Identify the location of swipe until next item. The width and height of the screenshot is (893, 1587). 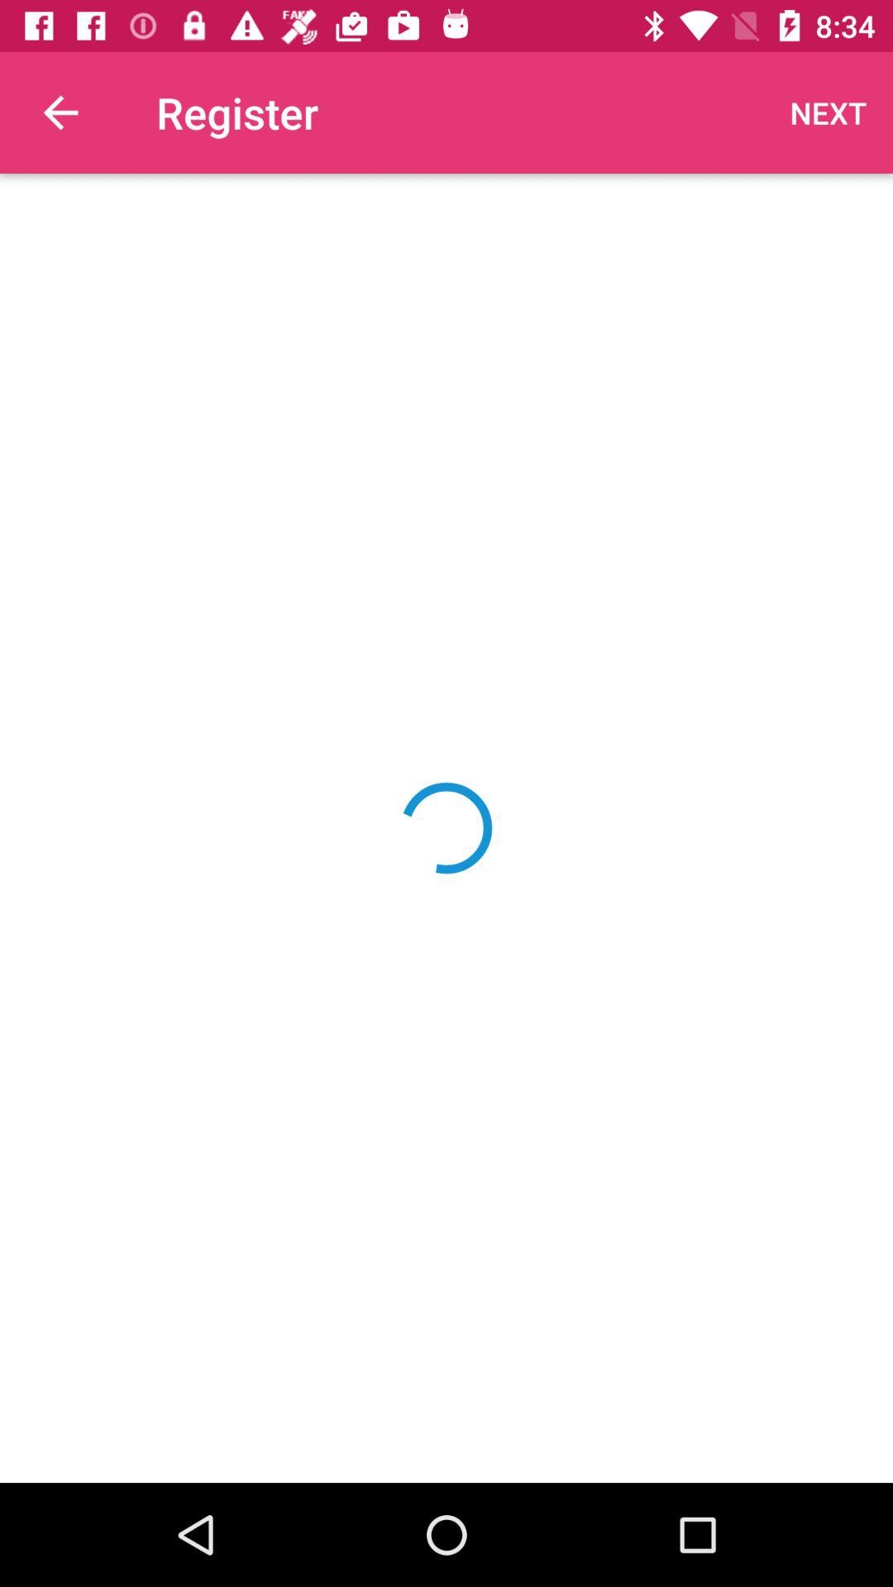
(829, 112).